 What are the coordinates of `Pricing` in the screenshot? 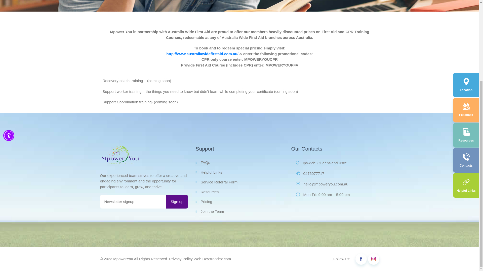 It's located at (206, 202).